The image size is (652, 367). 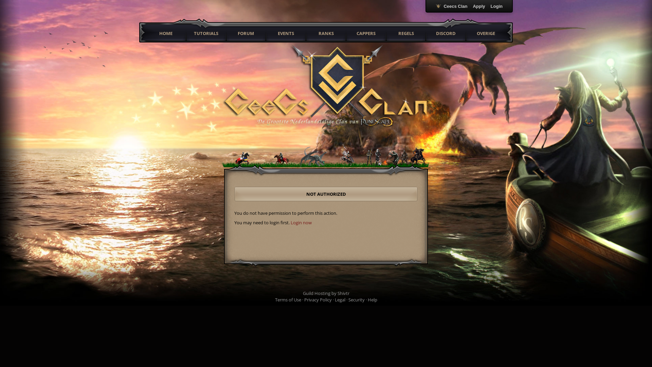 I want to click on EVENTS, so click(x=286, y=33).